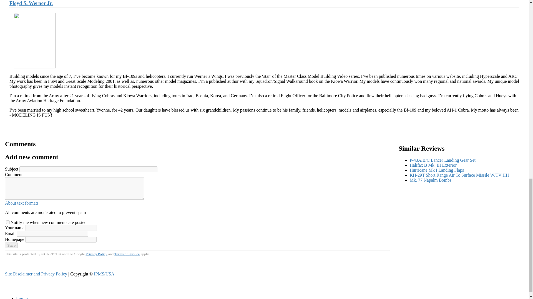  What do you see at coordinates (22, 203) in the screenshot?
I see `About text formats` at bounding box center [22, 203].